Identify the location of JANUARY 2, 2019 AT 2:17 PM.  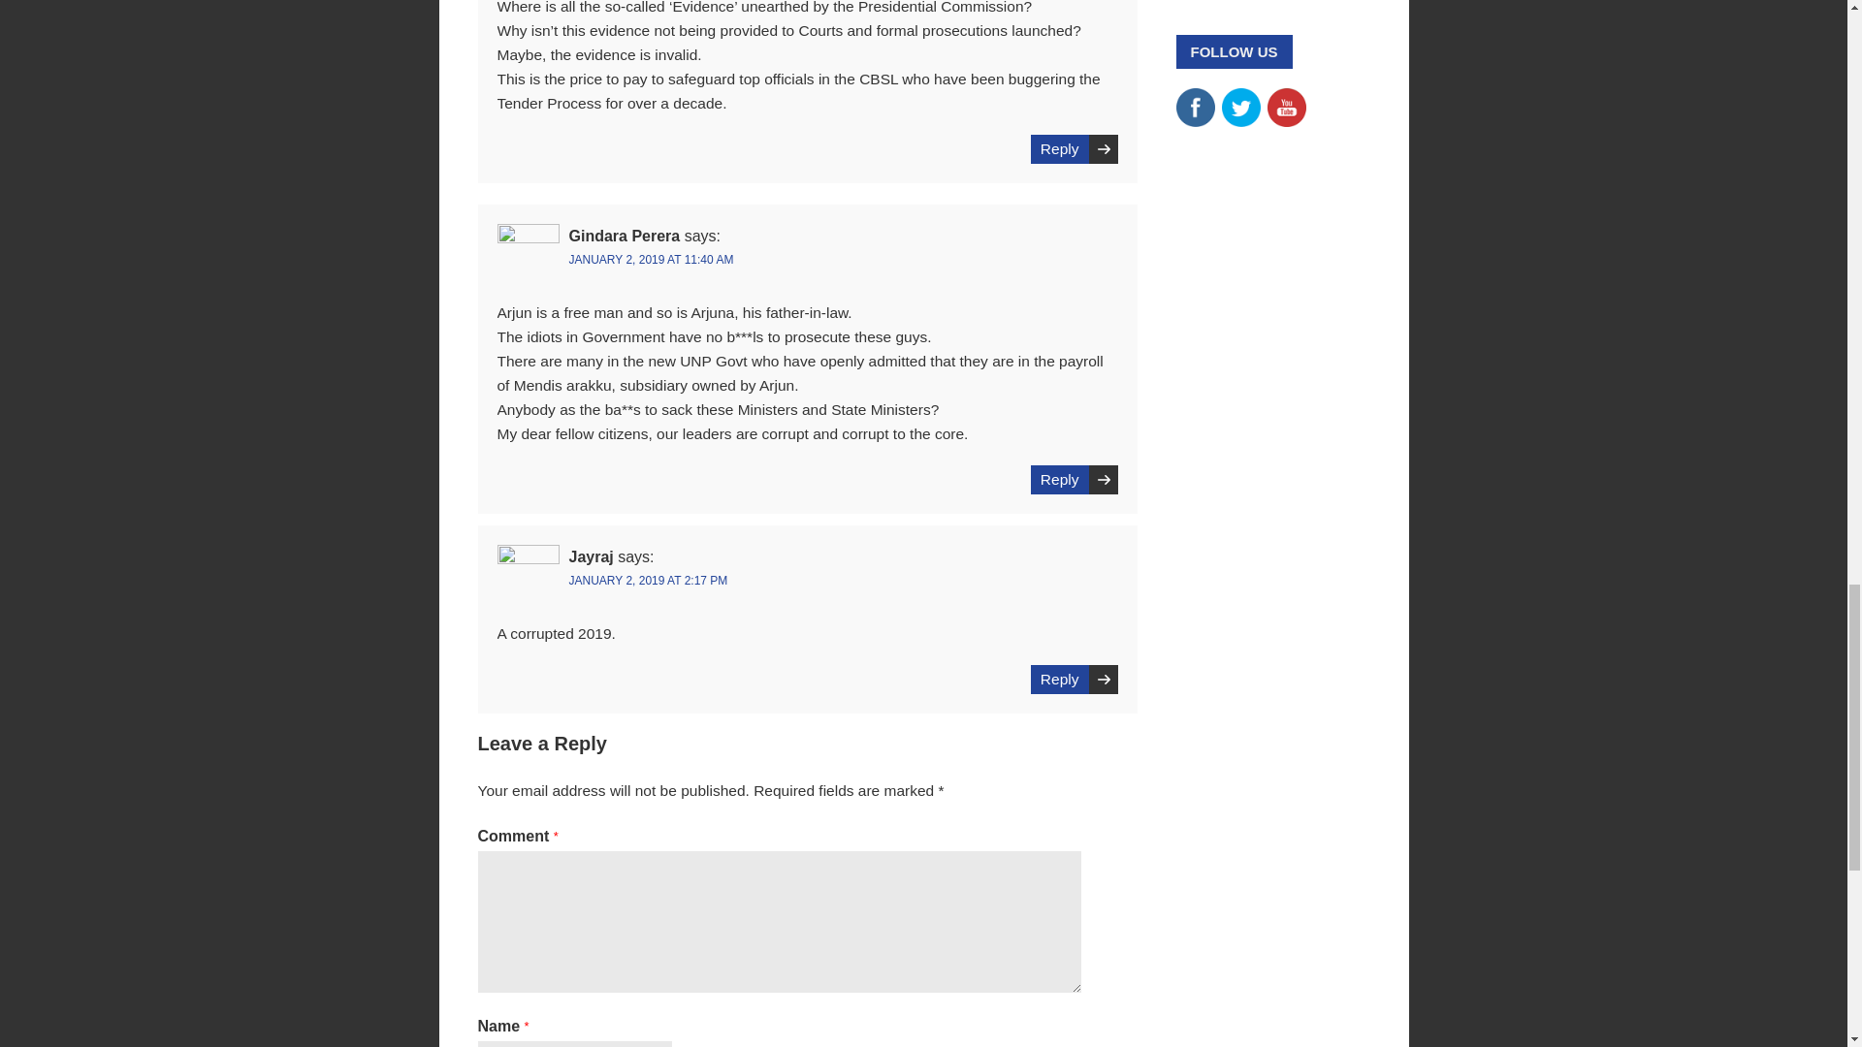
(648, 580).